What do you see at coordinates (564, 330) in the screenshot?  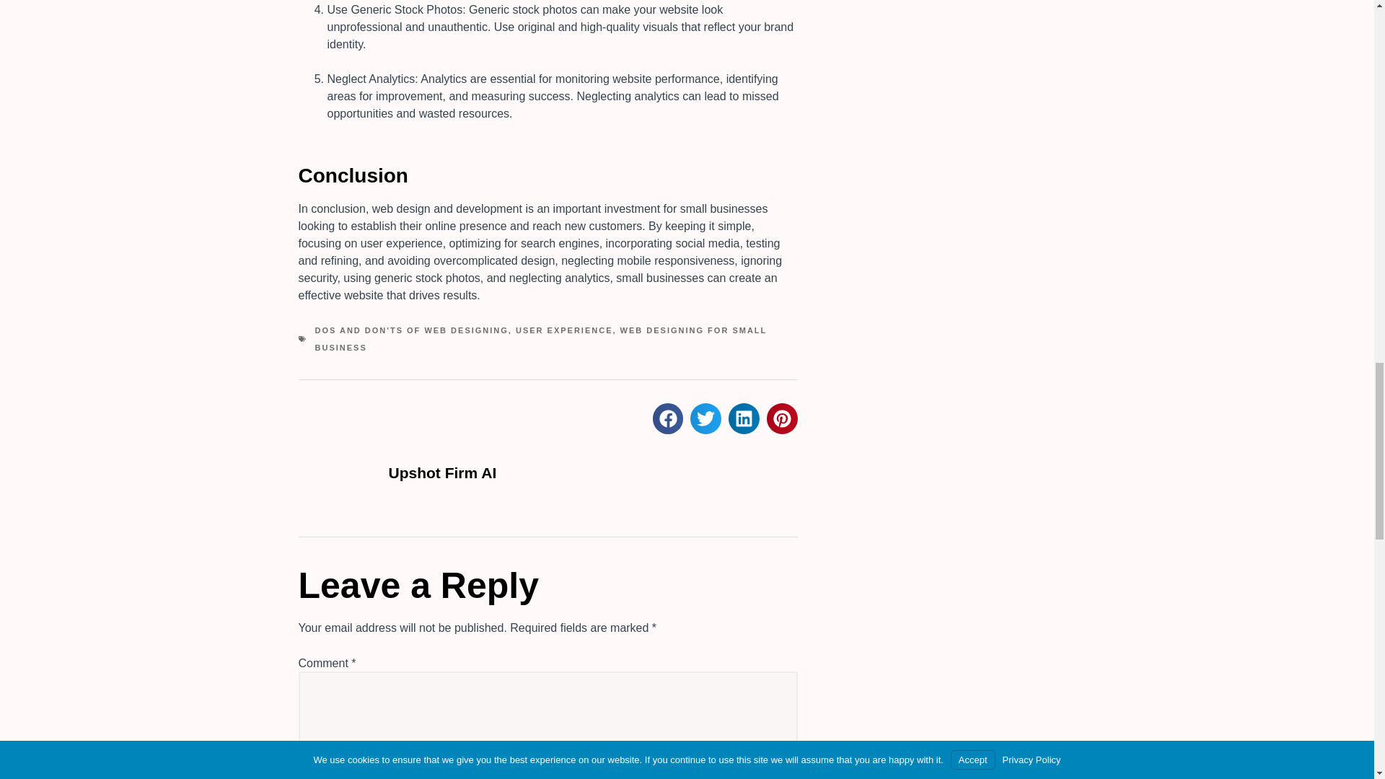 I see `USER EXPERIENCE` at bounding box center [564, 330].